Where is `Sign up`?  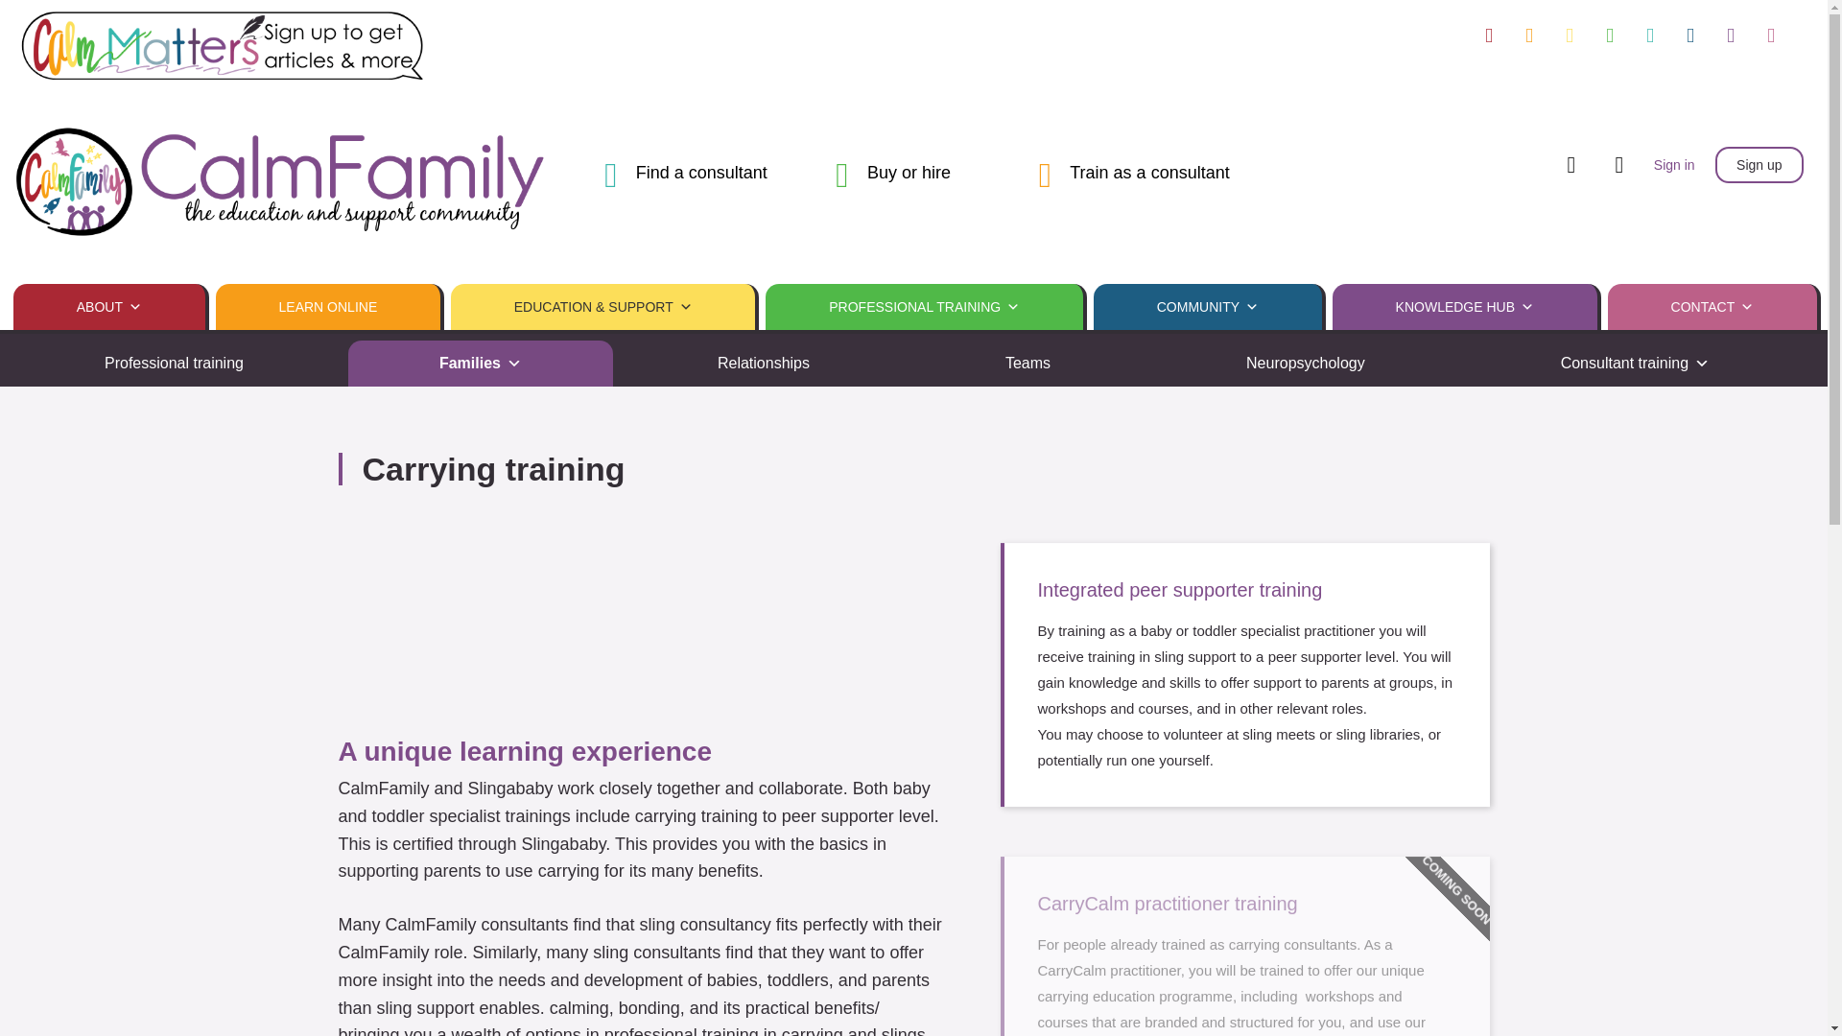 Sign up is located at coordinates (1759, 165).